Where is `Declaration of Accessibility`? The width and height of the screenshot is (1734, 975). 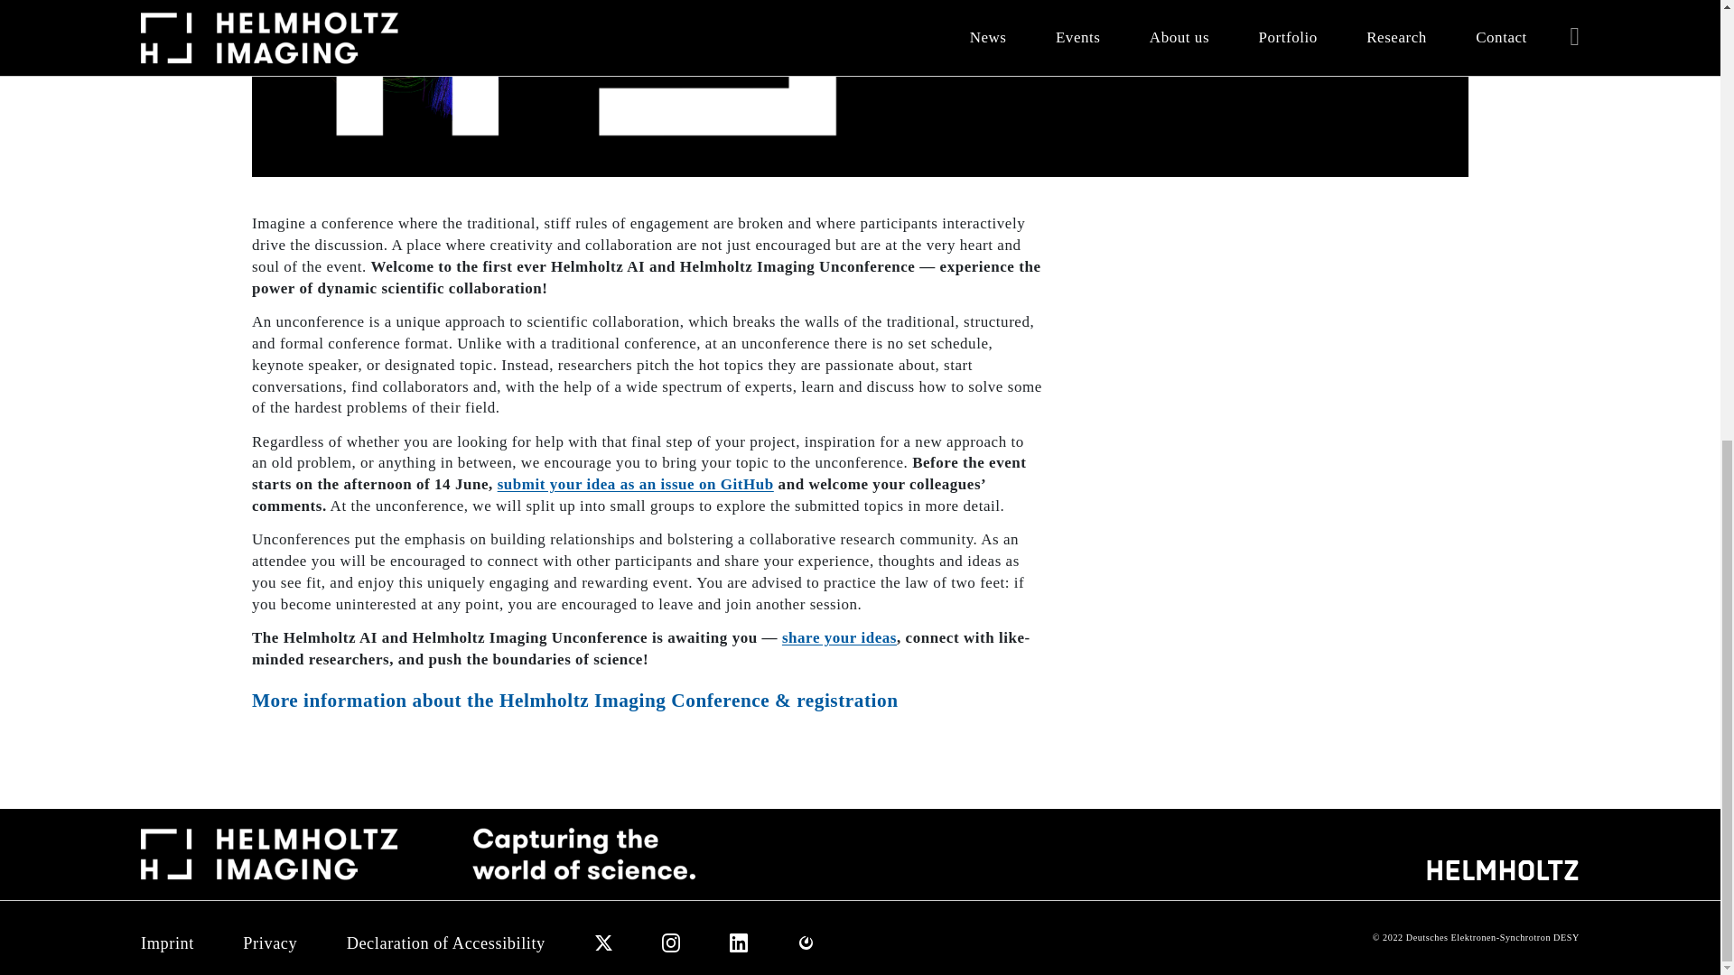 Declaration of Accessibility is located at coordinates (446, 944).